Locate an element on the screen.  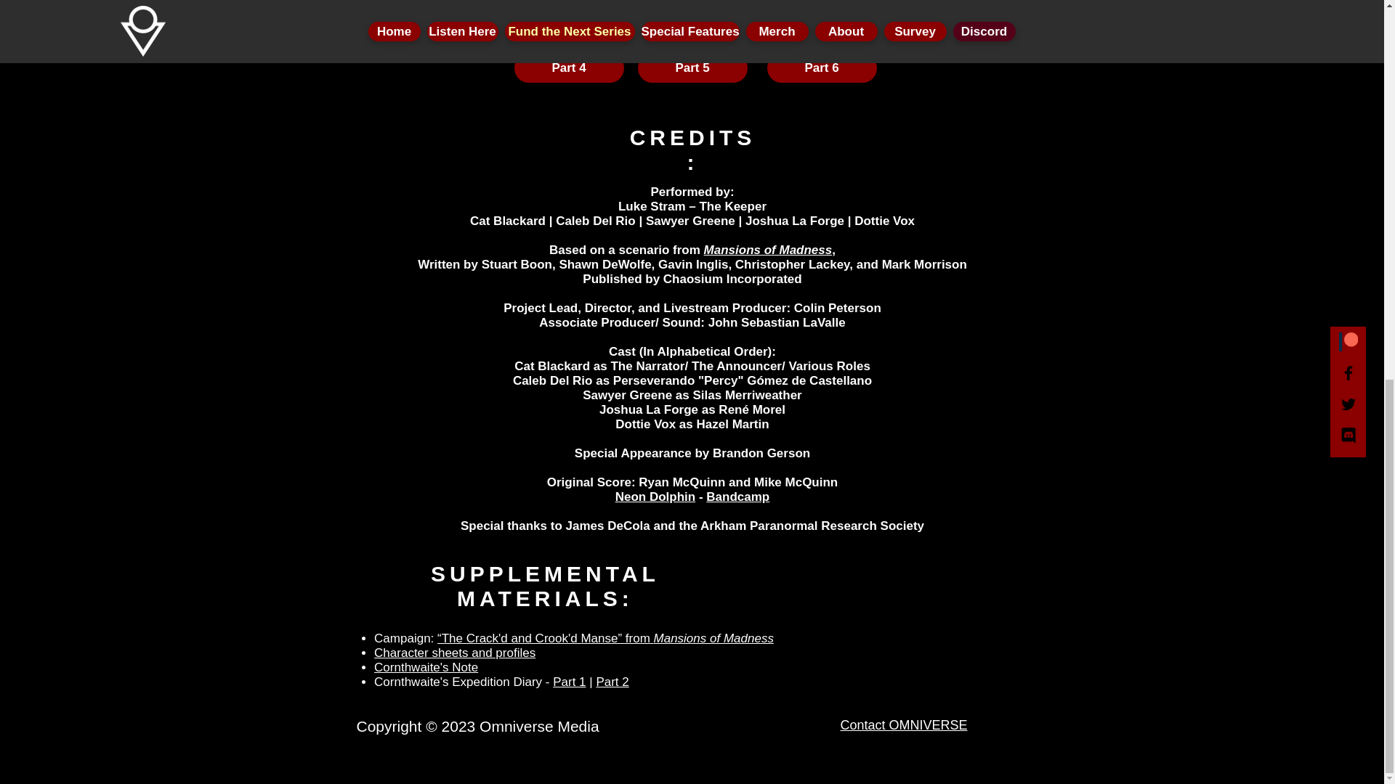
Cornthwaite's Note is located at coordinates (426, 668).